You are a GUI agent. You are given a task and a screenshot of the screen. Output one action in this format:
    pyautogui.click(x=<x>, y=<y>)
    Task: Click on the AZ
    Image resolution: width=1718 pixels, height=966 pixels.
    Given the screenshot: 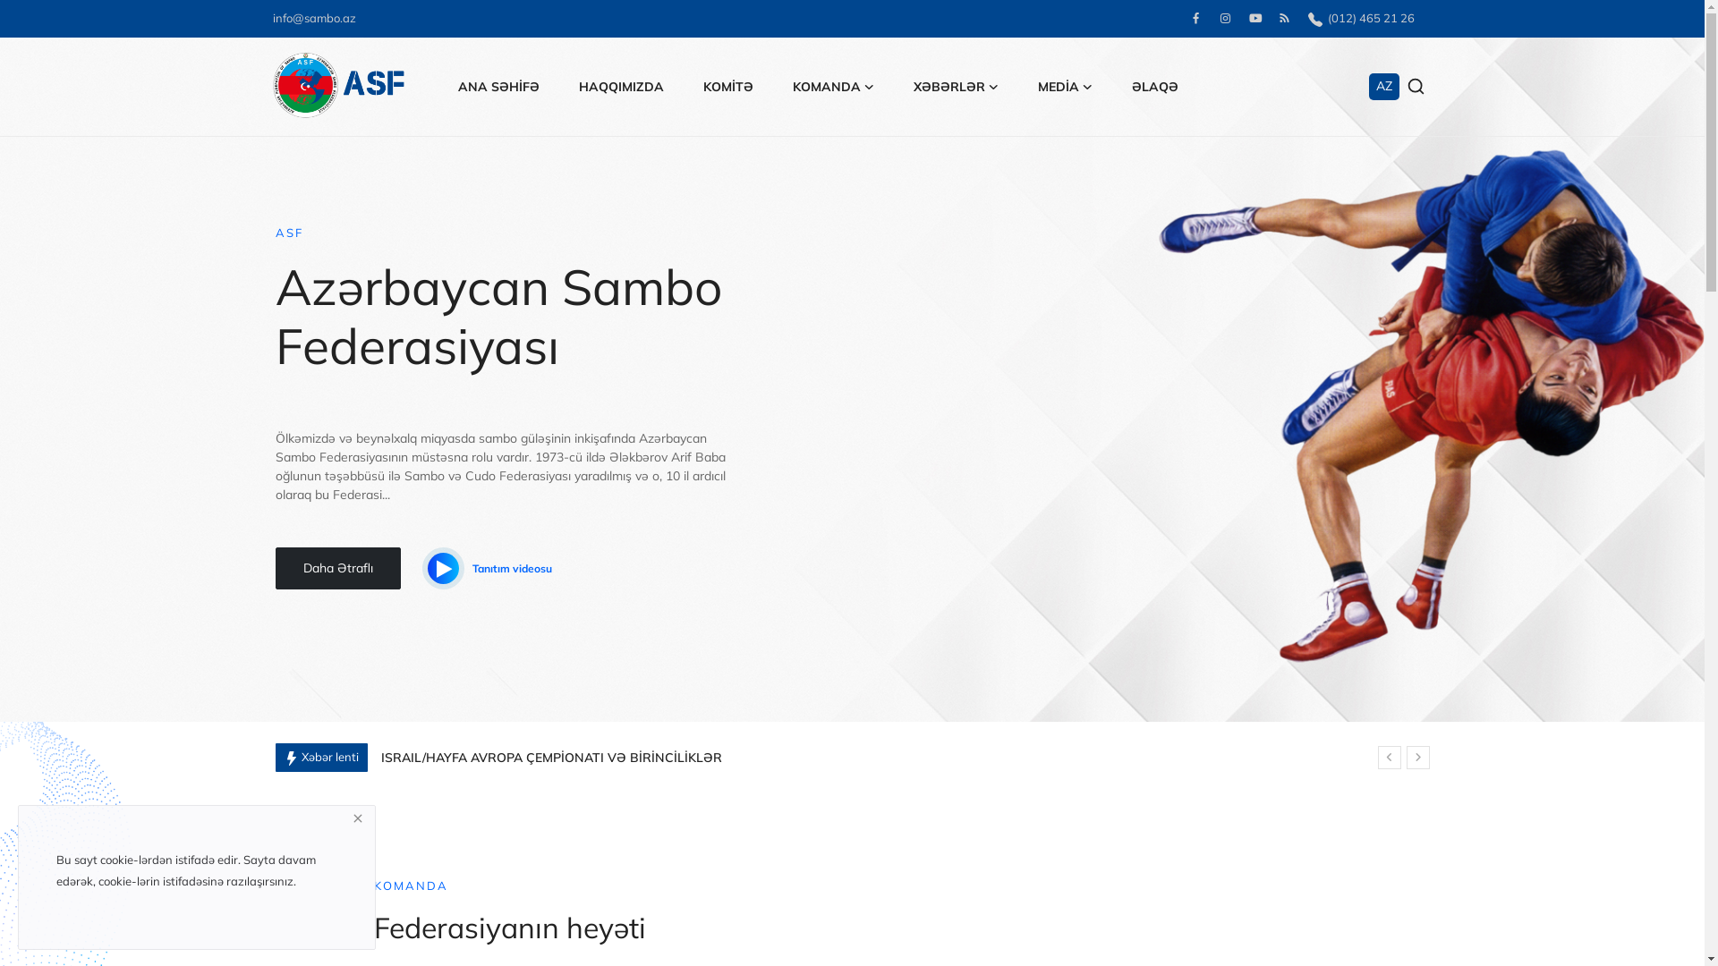 What is the action you would take?
    pyautogui.click(x=1384, y=87)
    